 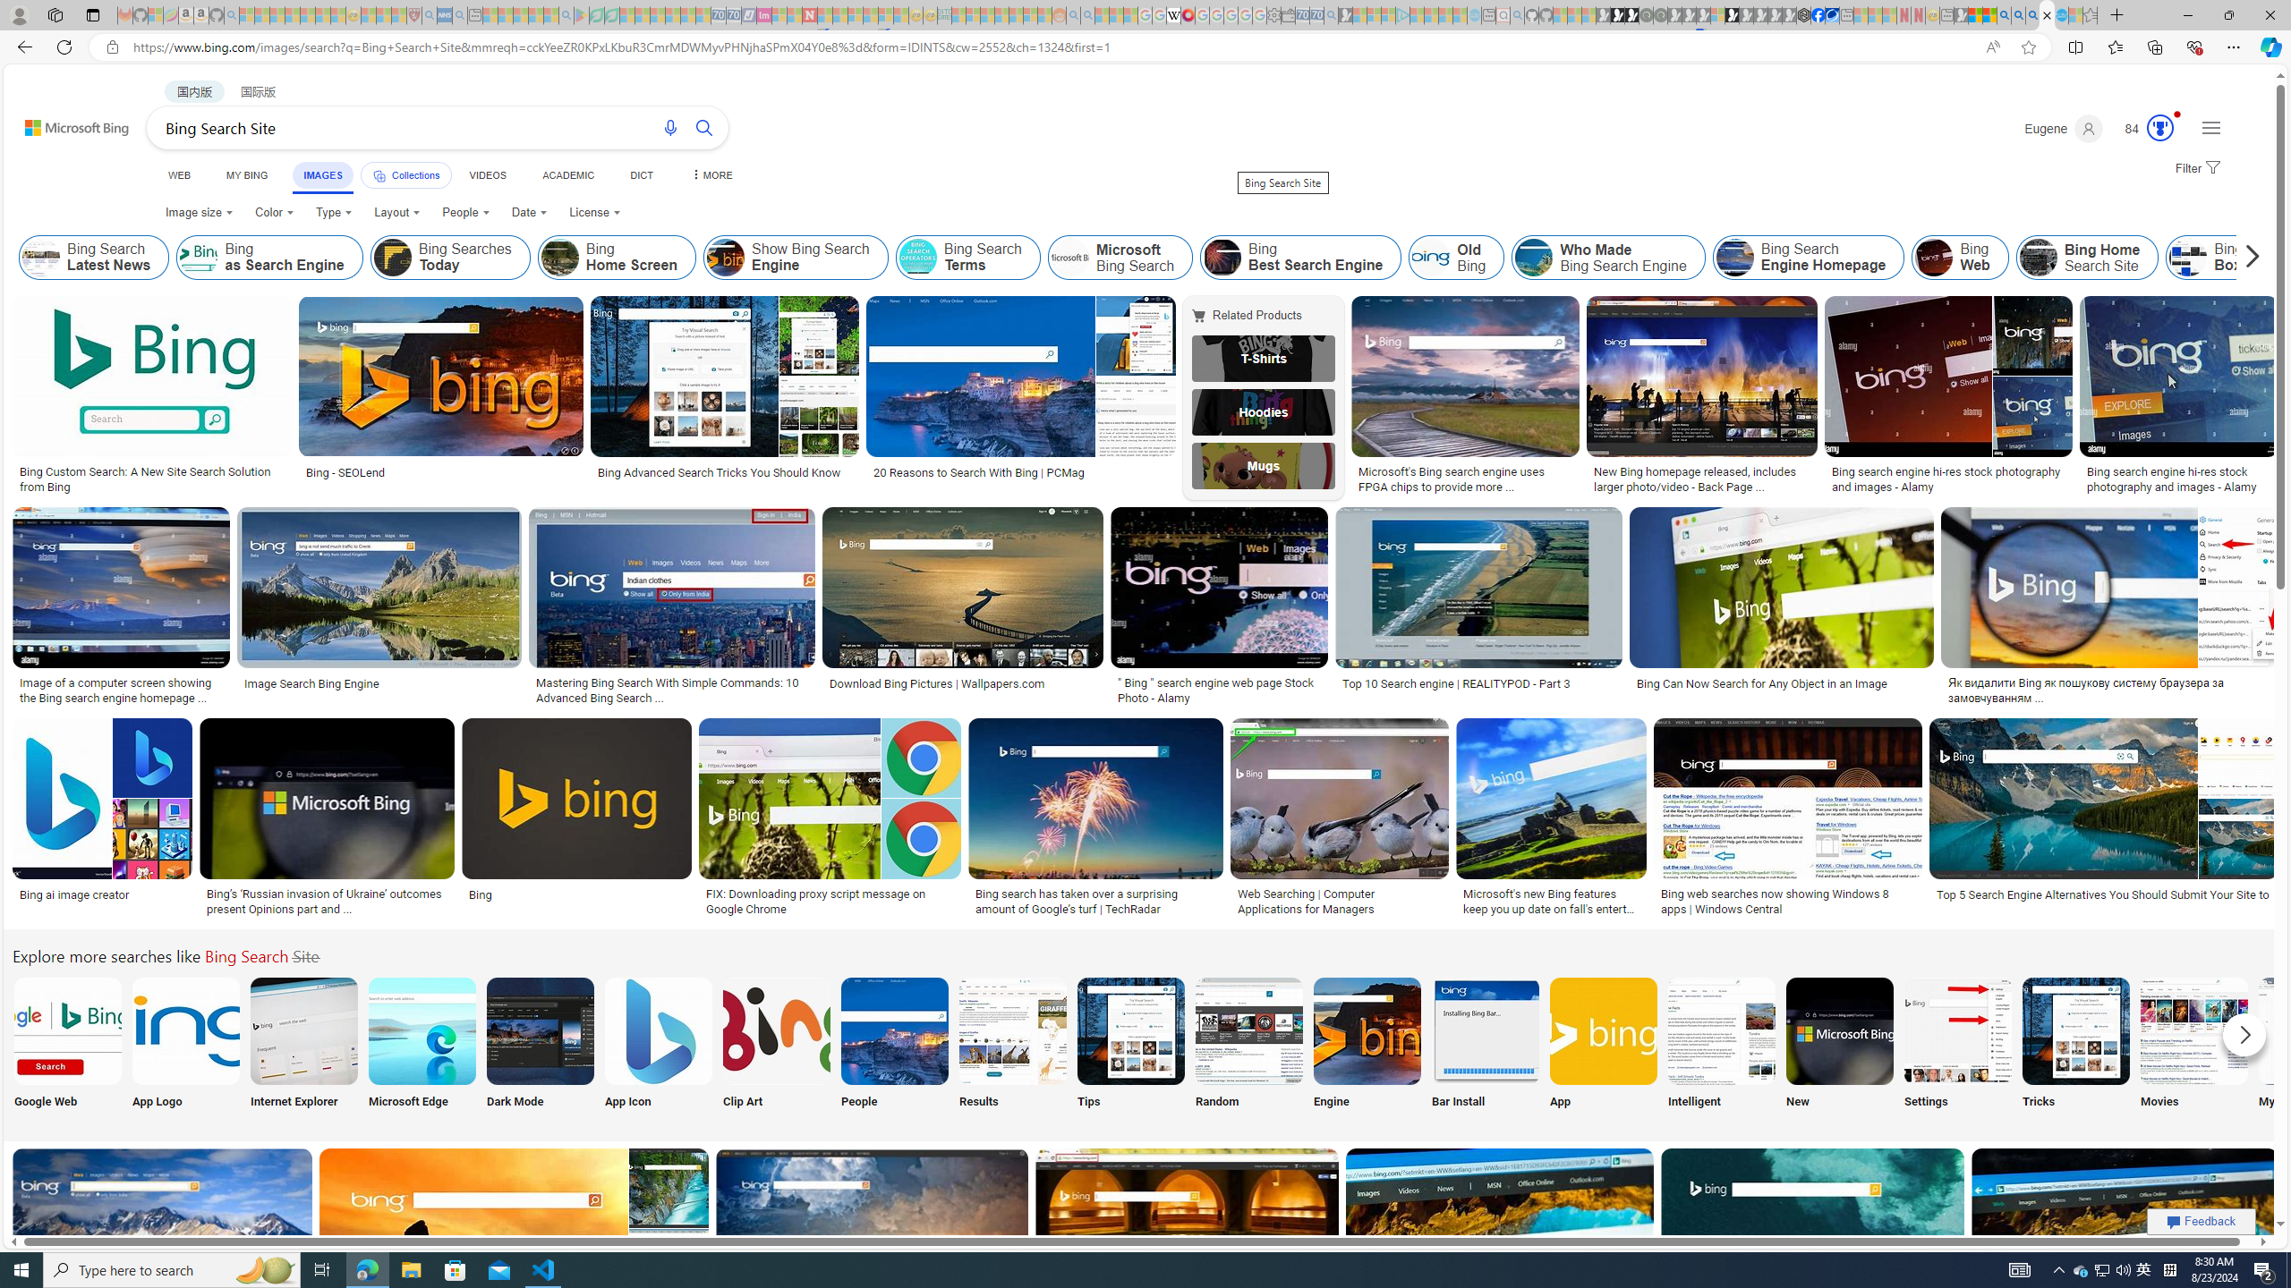 What do you see at coordinates (1831, 15) in the screenshot?
I see `AirNow.gov` at bounding box center [1831, 15].